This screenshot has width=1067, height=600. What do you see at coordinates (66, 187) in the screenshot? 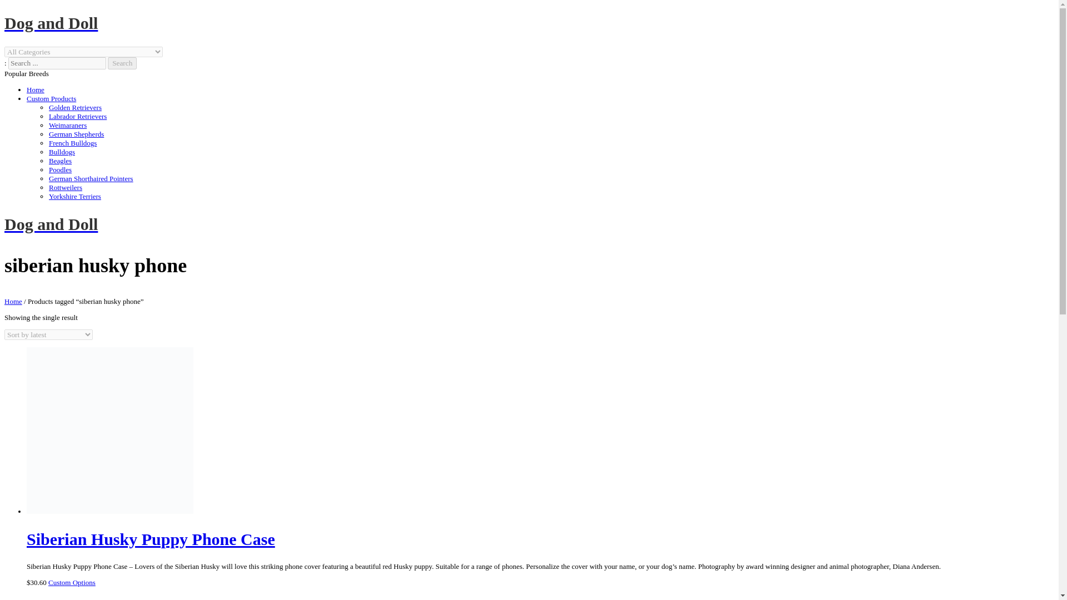
I see `Rottweilers` at bounding box center [66, 187].